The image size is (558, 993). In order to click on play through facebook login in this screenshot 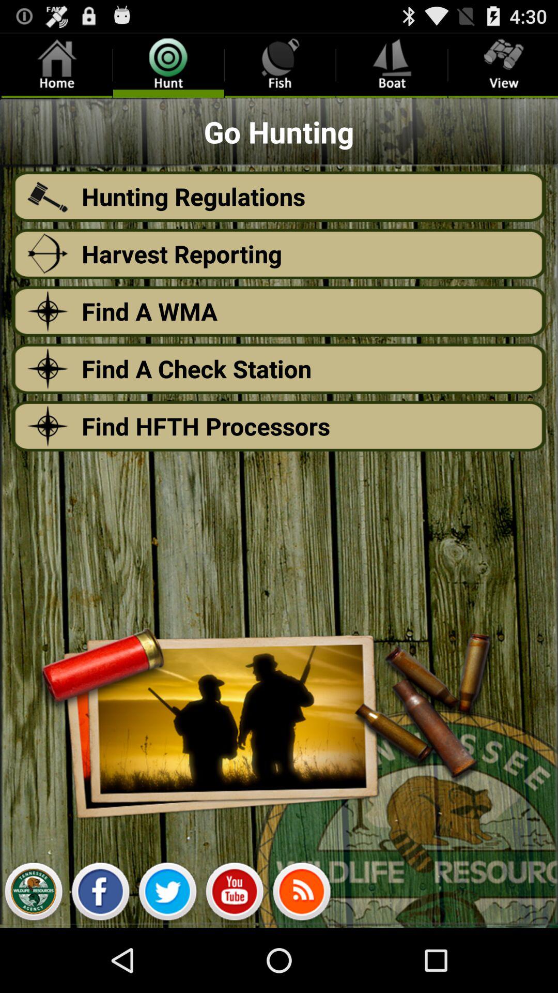, I will do `click(100, 894)`.